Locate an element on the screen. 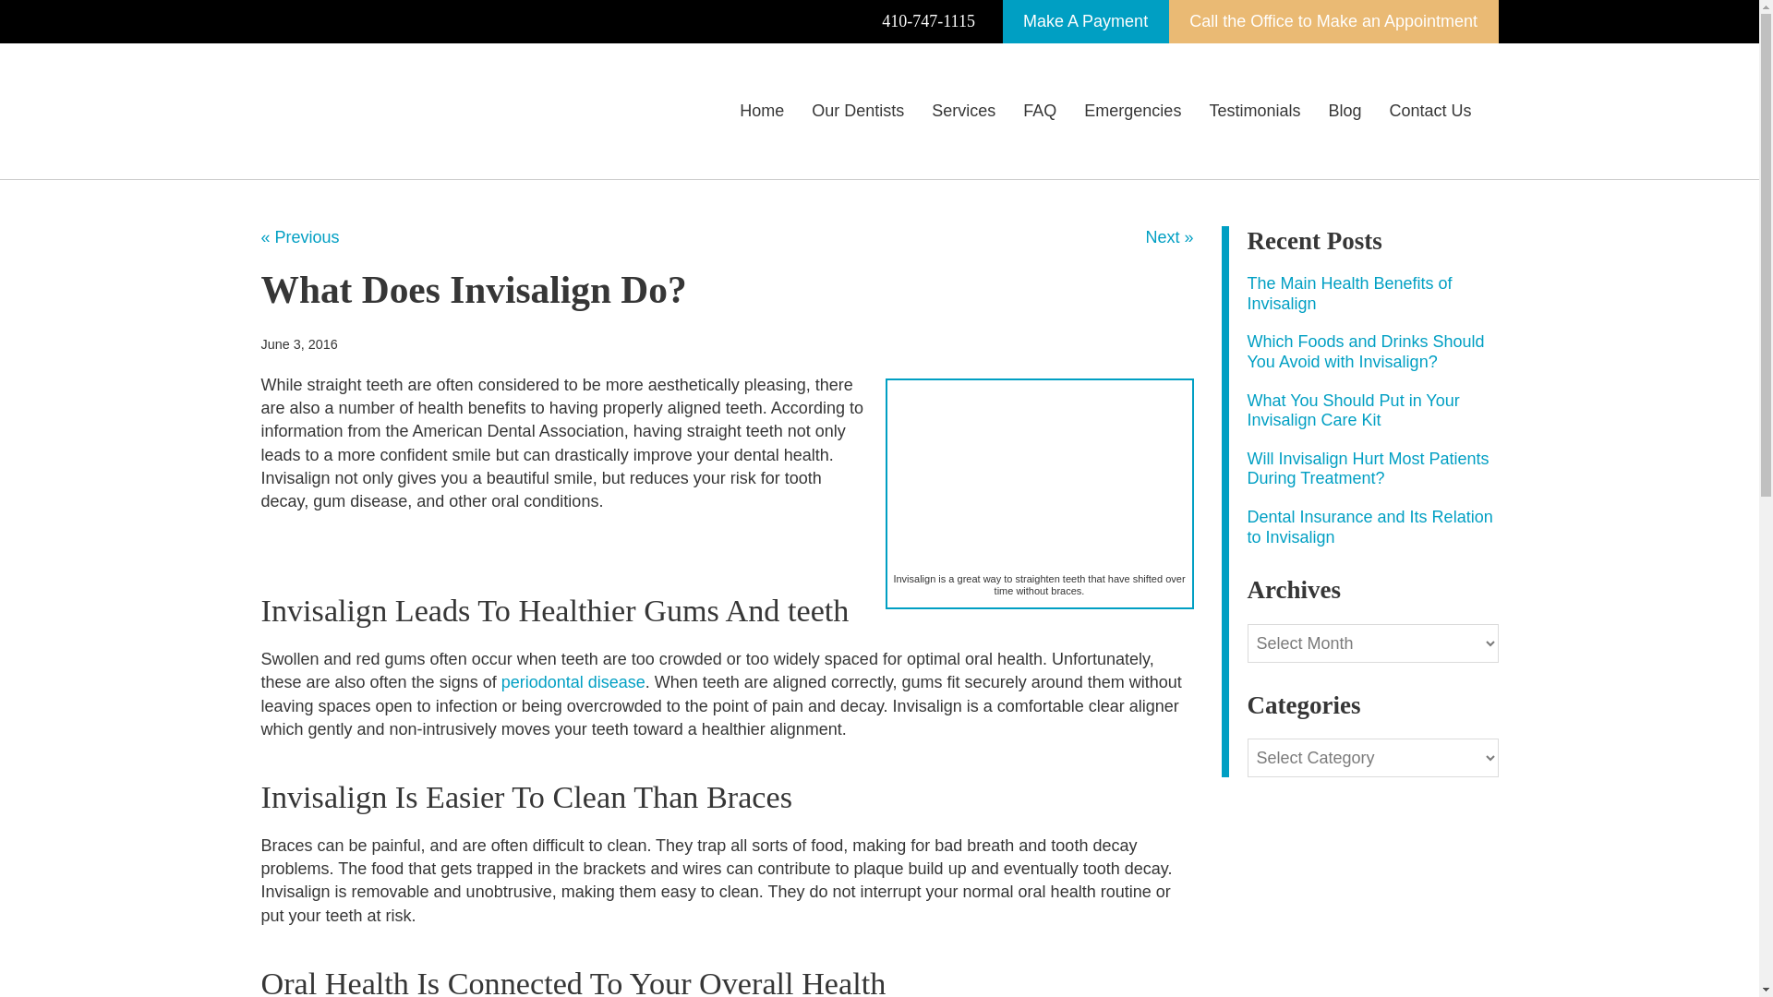 The height and width of the screenshot is (997, 1773). Will Invisalign Hurt Most Patients During Treatment? is located at coordinates (1367, 469).